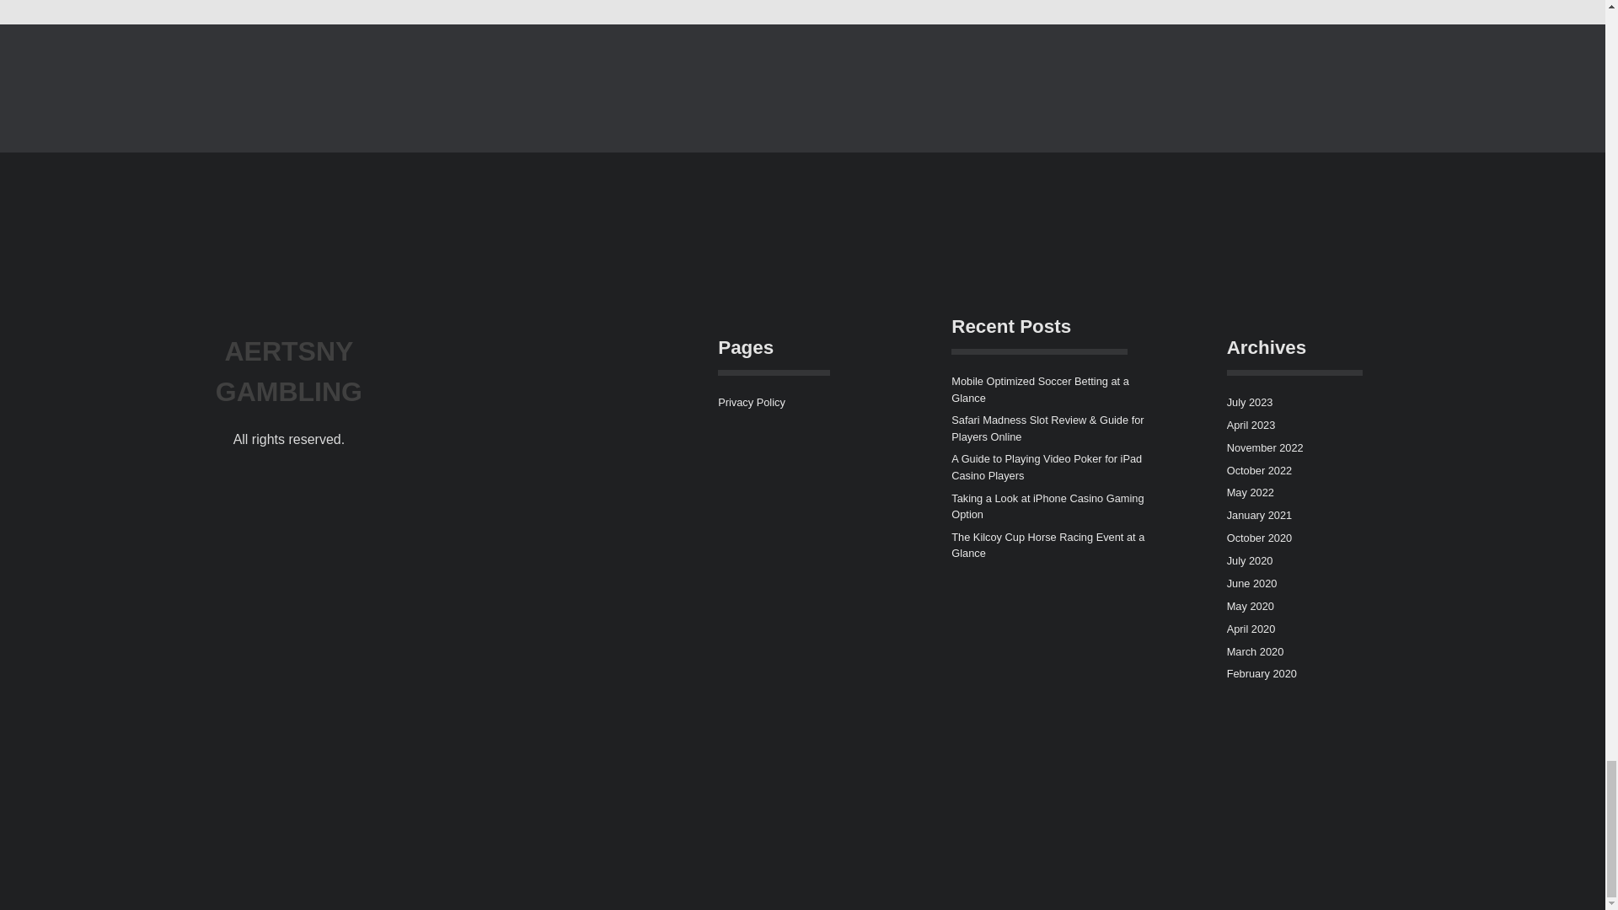 The width and height of the screenshot is (1618, 910). I want to click on Taking a Look at iPhone Casino Gaming Option, so click(1047, 506).